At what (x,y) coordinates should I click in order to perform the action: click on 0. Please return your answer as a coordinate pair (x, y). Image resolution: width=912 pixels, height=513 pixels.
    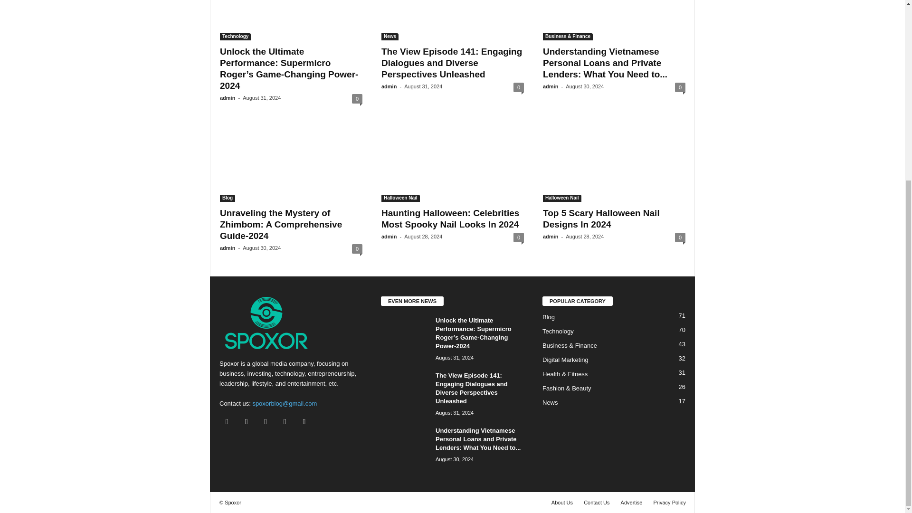
    Looking at the image, I should click on (357, 99).